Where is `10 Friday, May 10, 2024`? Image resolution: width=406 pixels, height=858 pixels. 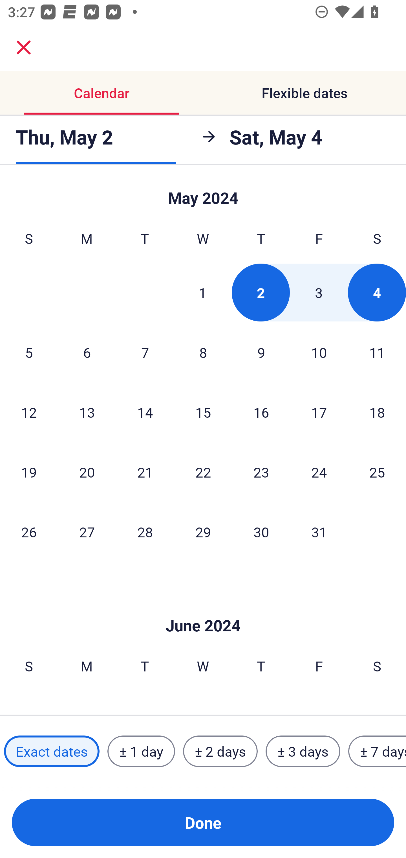 10 Friday, May 10, 2024 is located at coordinates (319, 352).